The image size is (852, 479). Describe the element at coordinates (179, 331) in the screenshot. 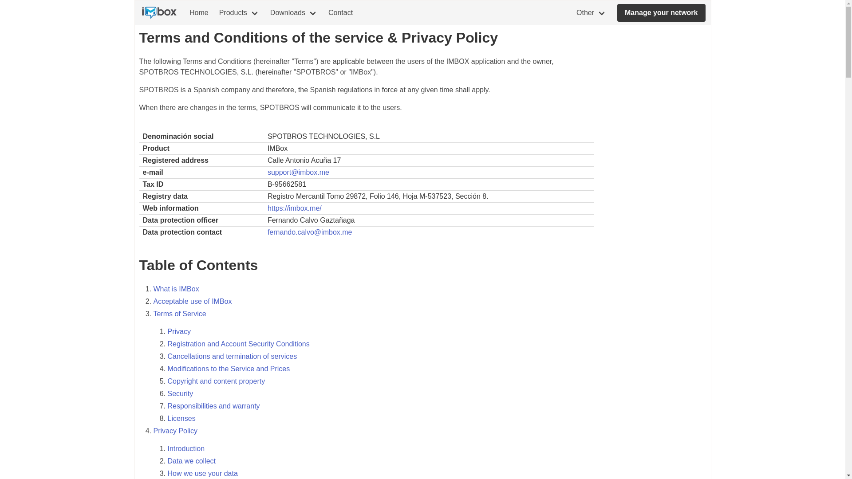

I see `Privacy` at that location.